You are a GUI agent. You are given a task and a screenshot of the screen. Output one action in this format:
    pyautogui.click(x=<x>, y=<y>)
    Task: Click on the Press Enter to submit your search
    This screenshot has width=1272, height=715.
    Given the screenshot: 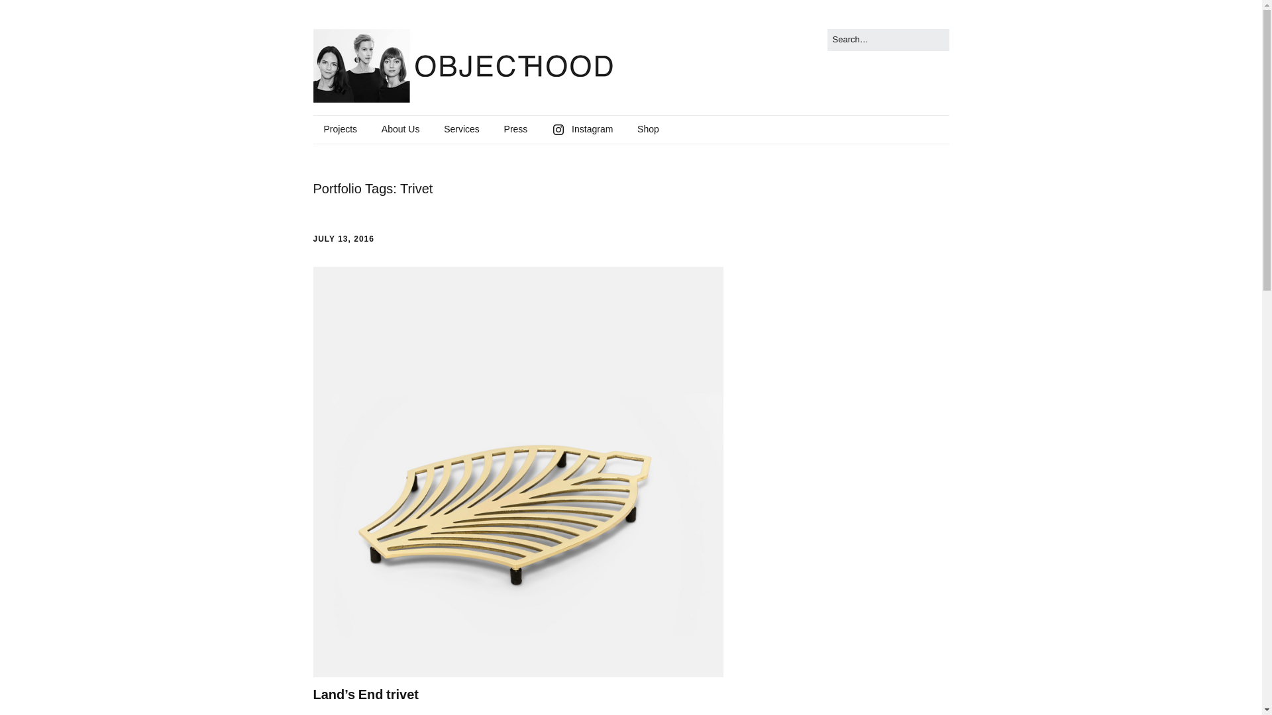 What is the action you would take?
    pyautogui.click(x=888, y=40)
    